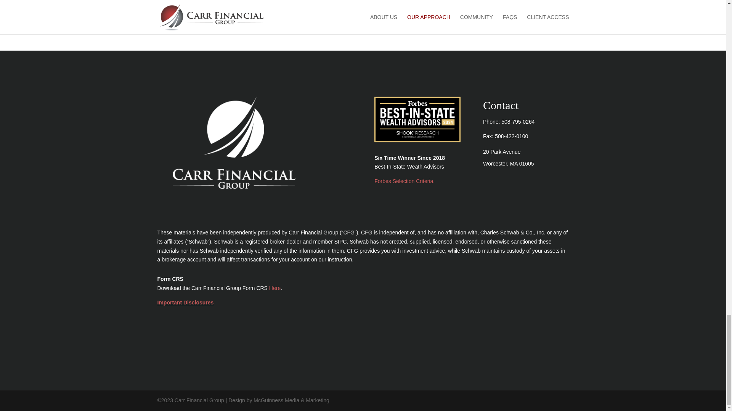 The image size is (732, 411). What do you see at coordinates (511, 136) in the screenshot?
I see `fax` at bounding box center [511, 136].